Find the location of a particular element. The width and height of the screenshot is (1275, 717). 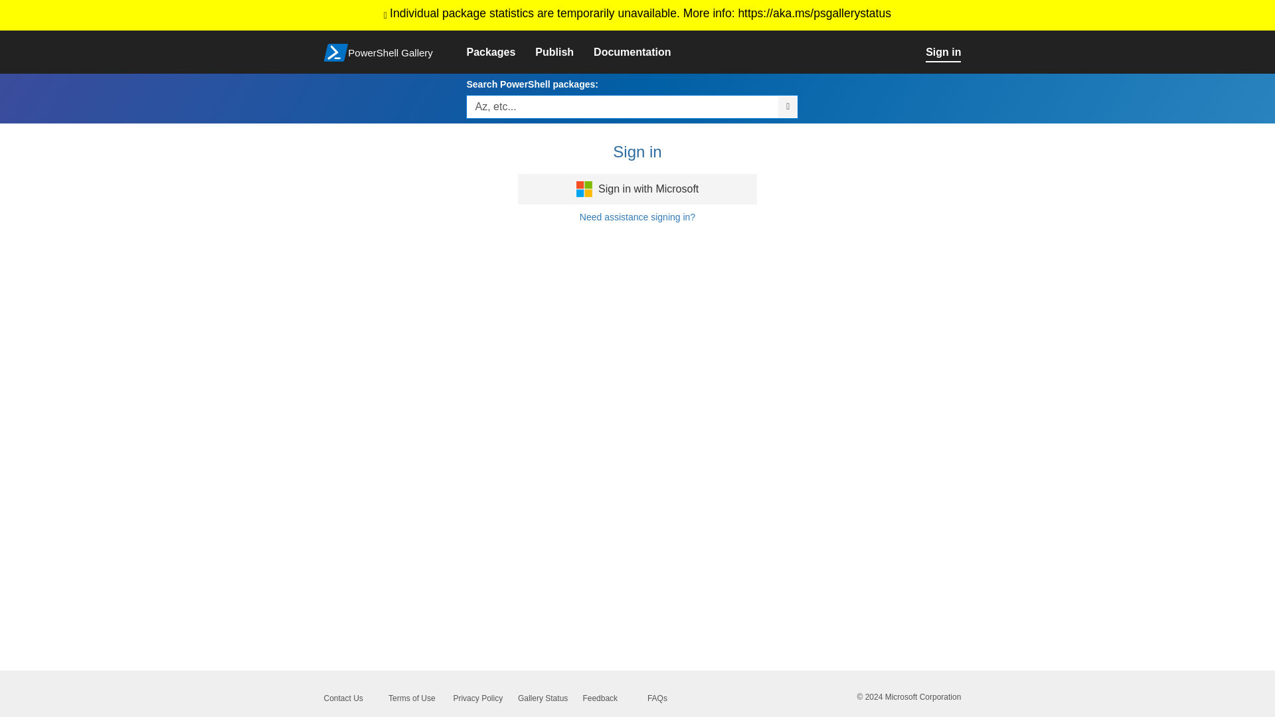

PowerShell Gallery is located at coordinates (387, 51).